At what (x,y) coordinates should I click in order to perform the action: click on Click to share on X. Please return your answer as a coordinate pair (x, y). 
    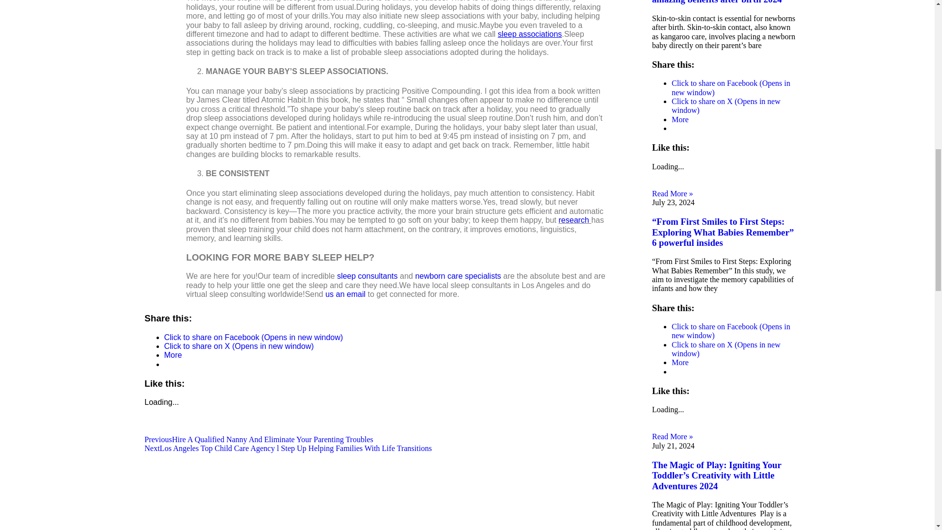
    Looking at the image, I should click on (238, 345).